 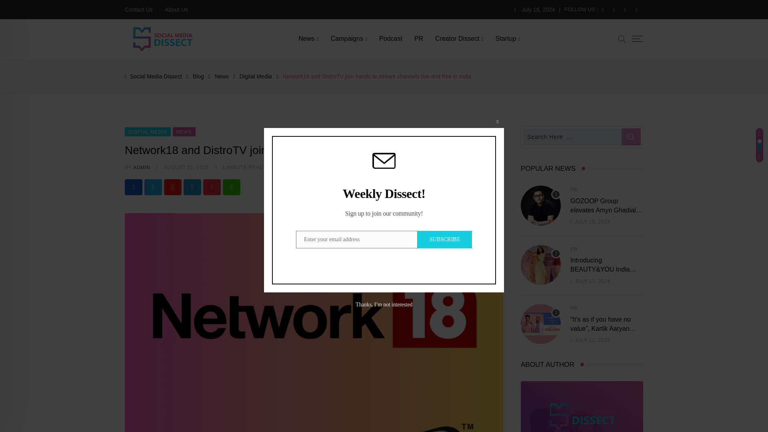 What do you see at coordinates (391, 38) in the screenshot?
I see `Podcast` at bounding box center [391, 38].